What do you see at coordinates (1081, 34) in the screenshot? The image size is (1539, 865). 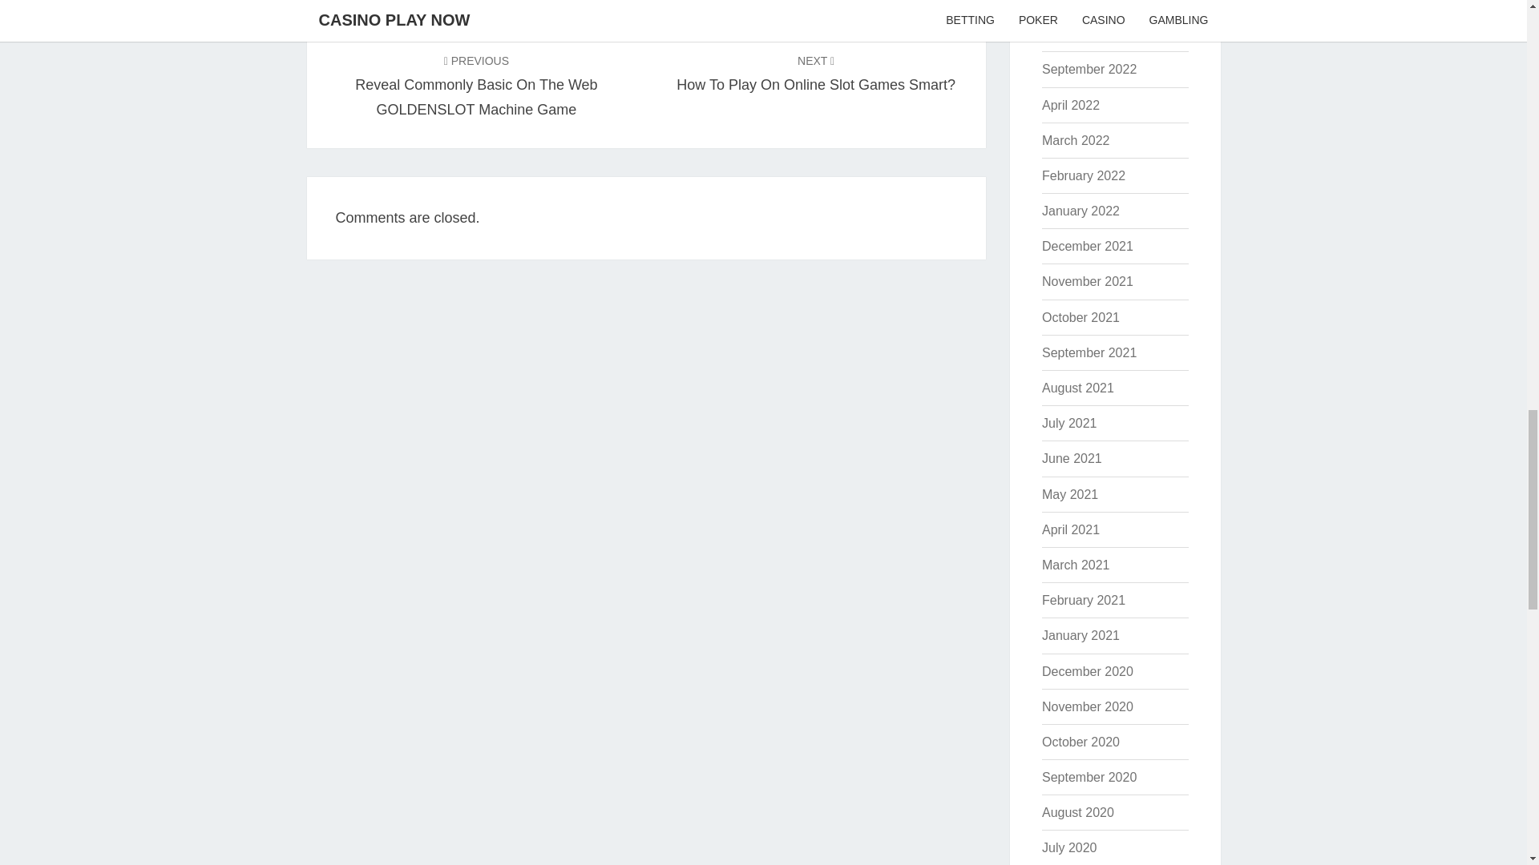 I see `April 2022` at bounding box center [1081, 34].